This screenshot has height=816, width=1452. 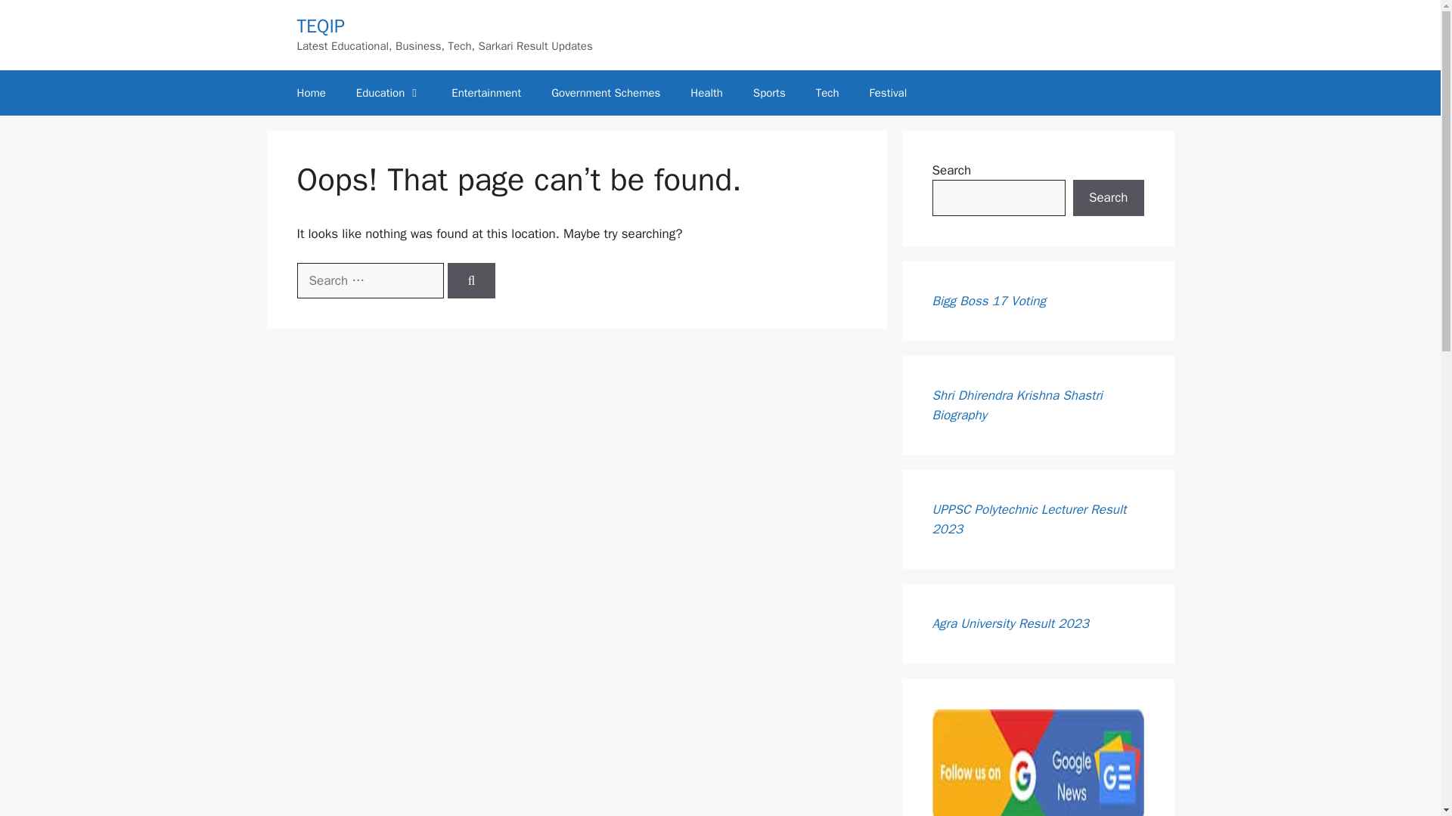 I want to click on TEQIP, so click(x=320, y=26).